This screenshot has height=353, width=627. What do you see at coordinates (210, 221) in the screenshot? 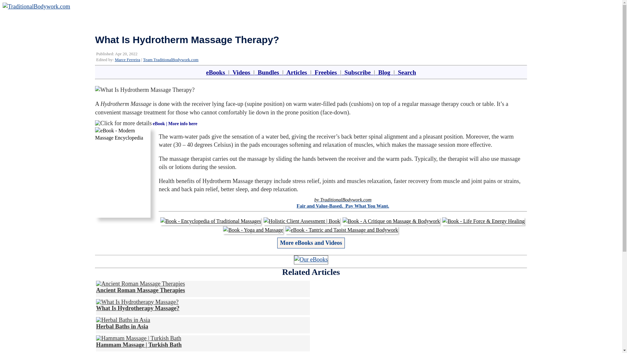
I see `Book - Traditional Massage Encyclopedia` at bounding box center [210, 221].